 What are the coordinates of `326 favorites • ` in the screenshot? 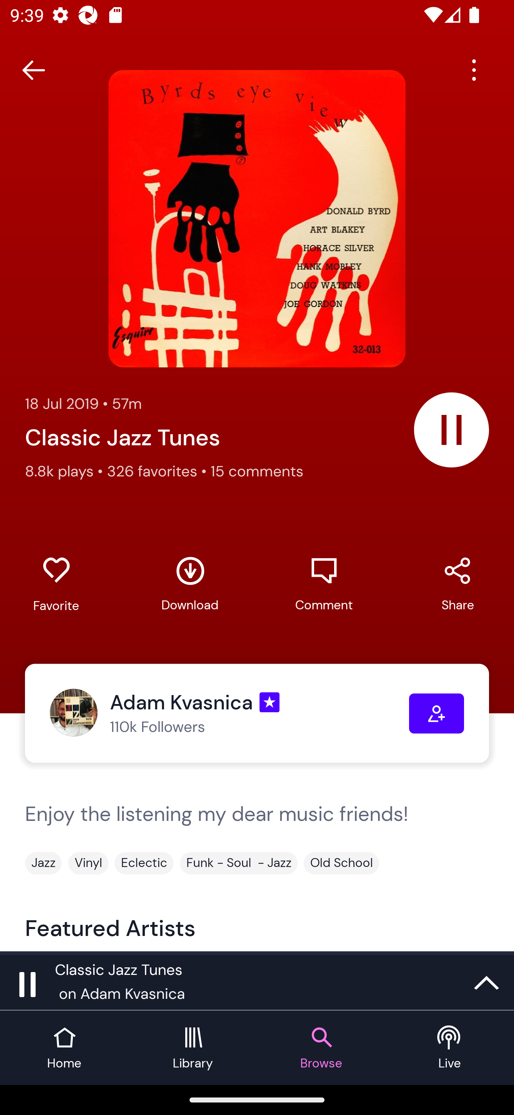 It's located at (158, 471).